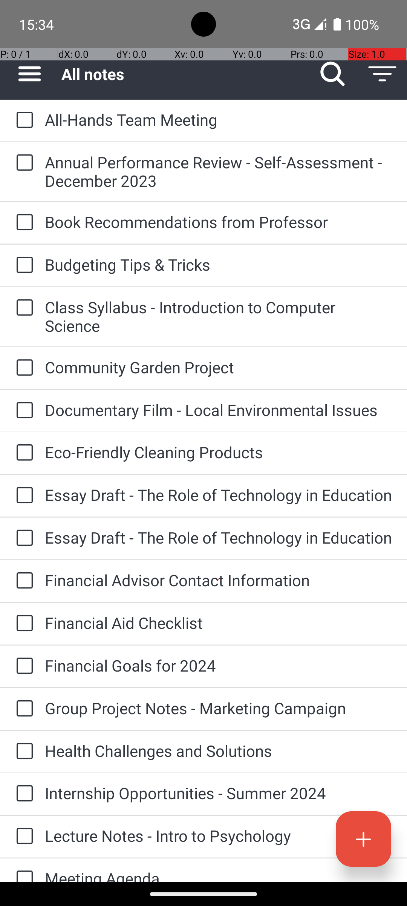 This screenshot has height=906, width=407. Describe the element at coordinates (23, 624) in the screenshot. I see `to-do: Financial Aid Checklist` at that location.